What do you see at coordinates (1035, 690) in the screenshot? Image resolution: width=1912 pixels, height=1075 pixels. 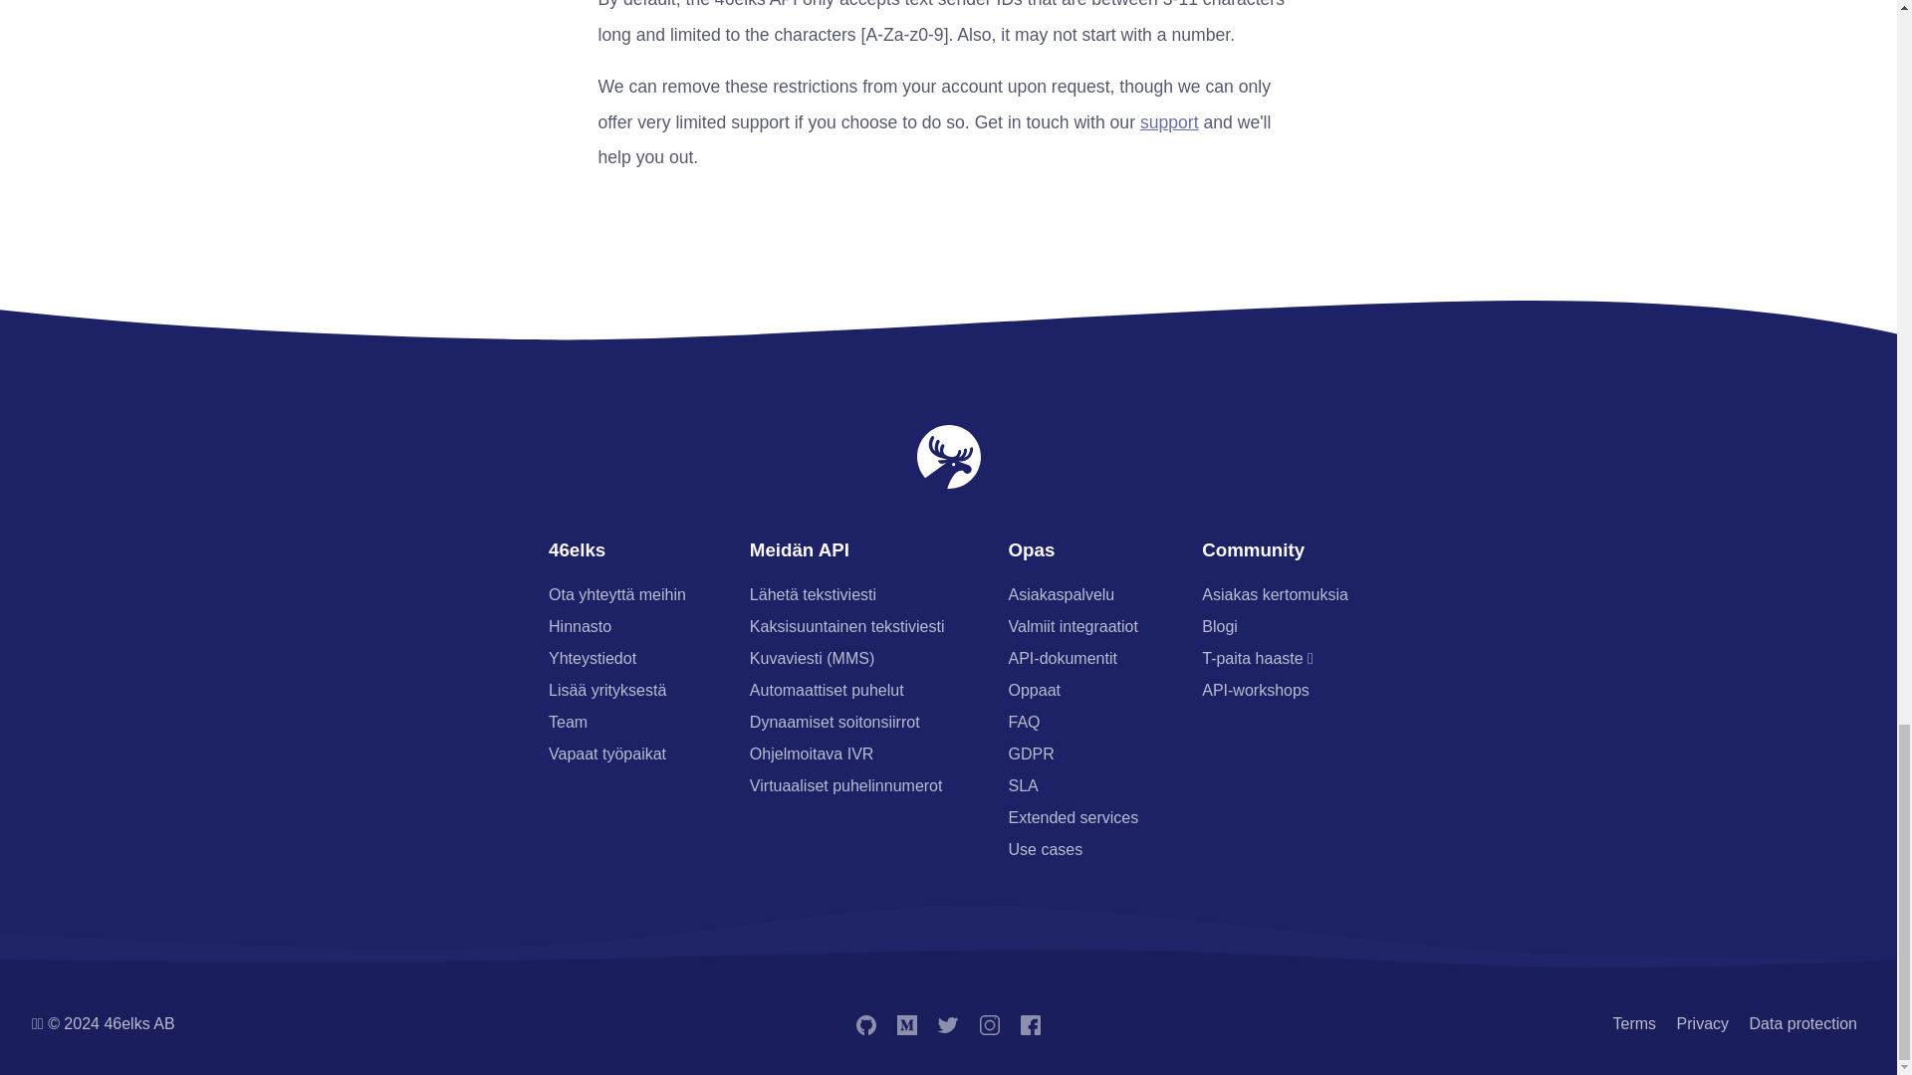 I see `Link to Guides and Tutorials` at bounding box center [1035, 690].